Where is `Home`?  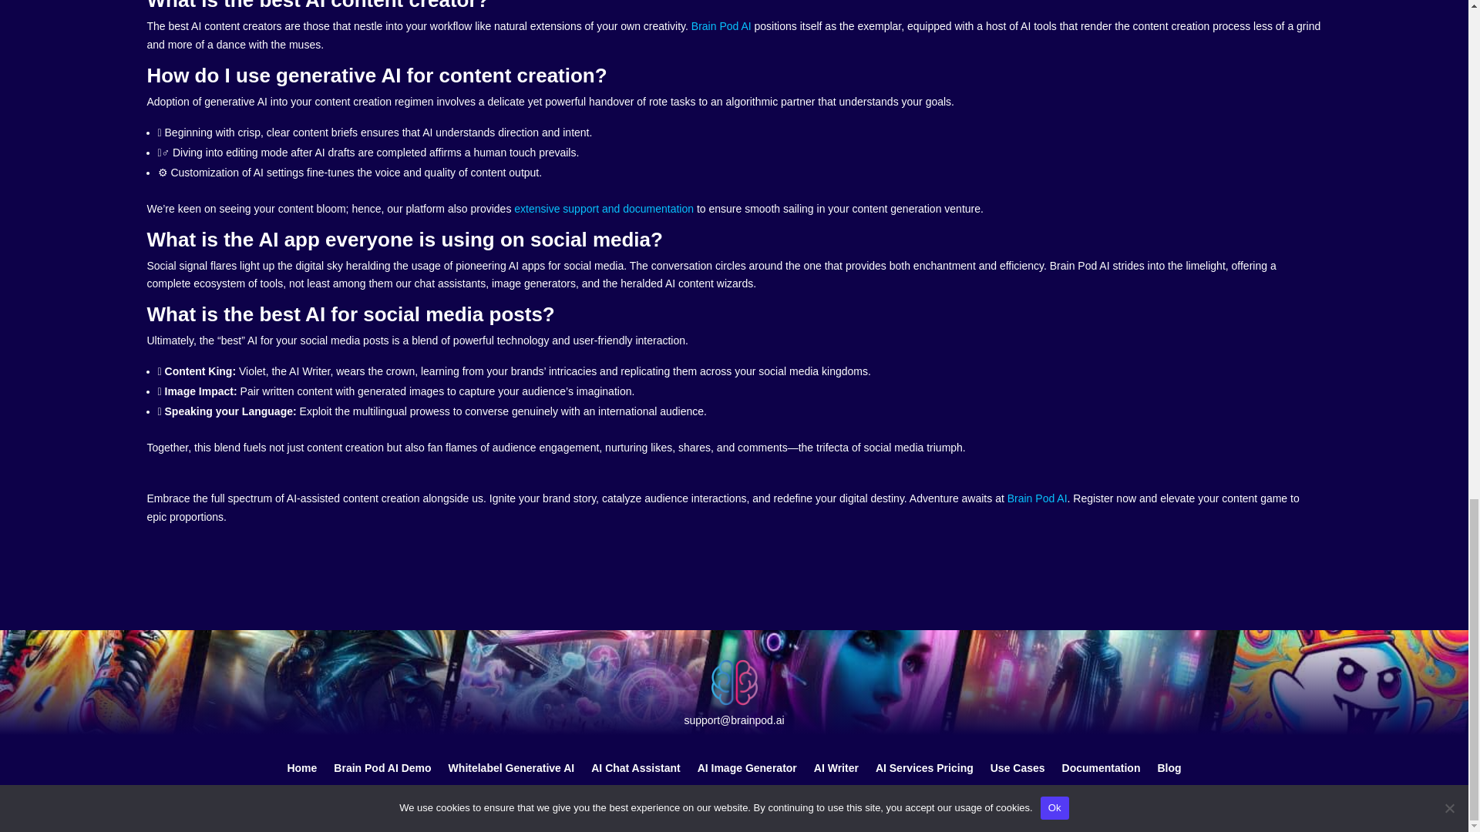
Home is located at coordinates (301, 764).